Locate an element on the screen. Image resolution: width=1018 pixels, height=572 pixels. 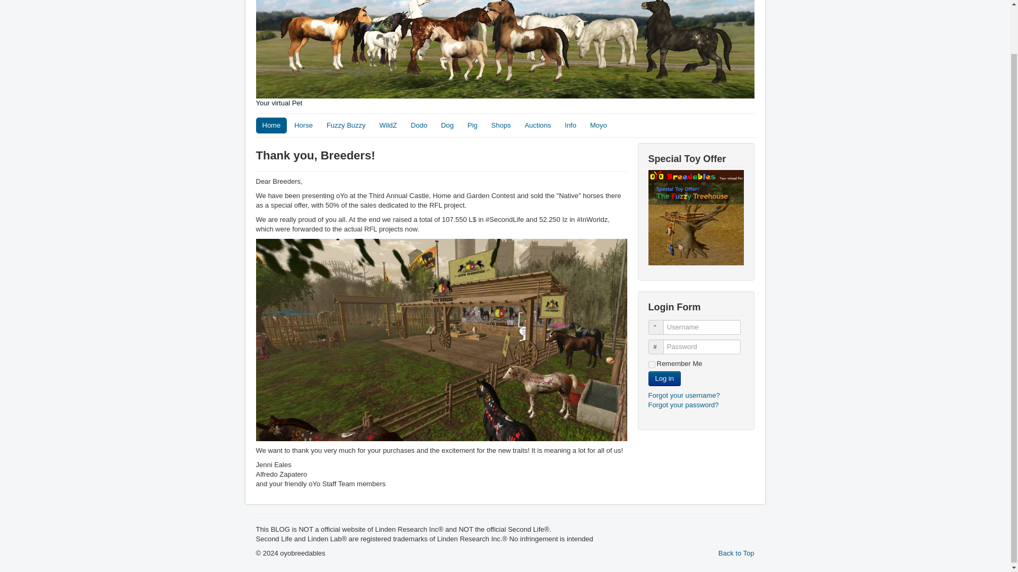
Your virtual Pet is located at coordinates (505, 54).